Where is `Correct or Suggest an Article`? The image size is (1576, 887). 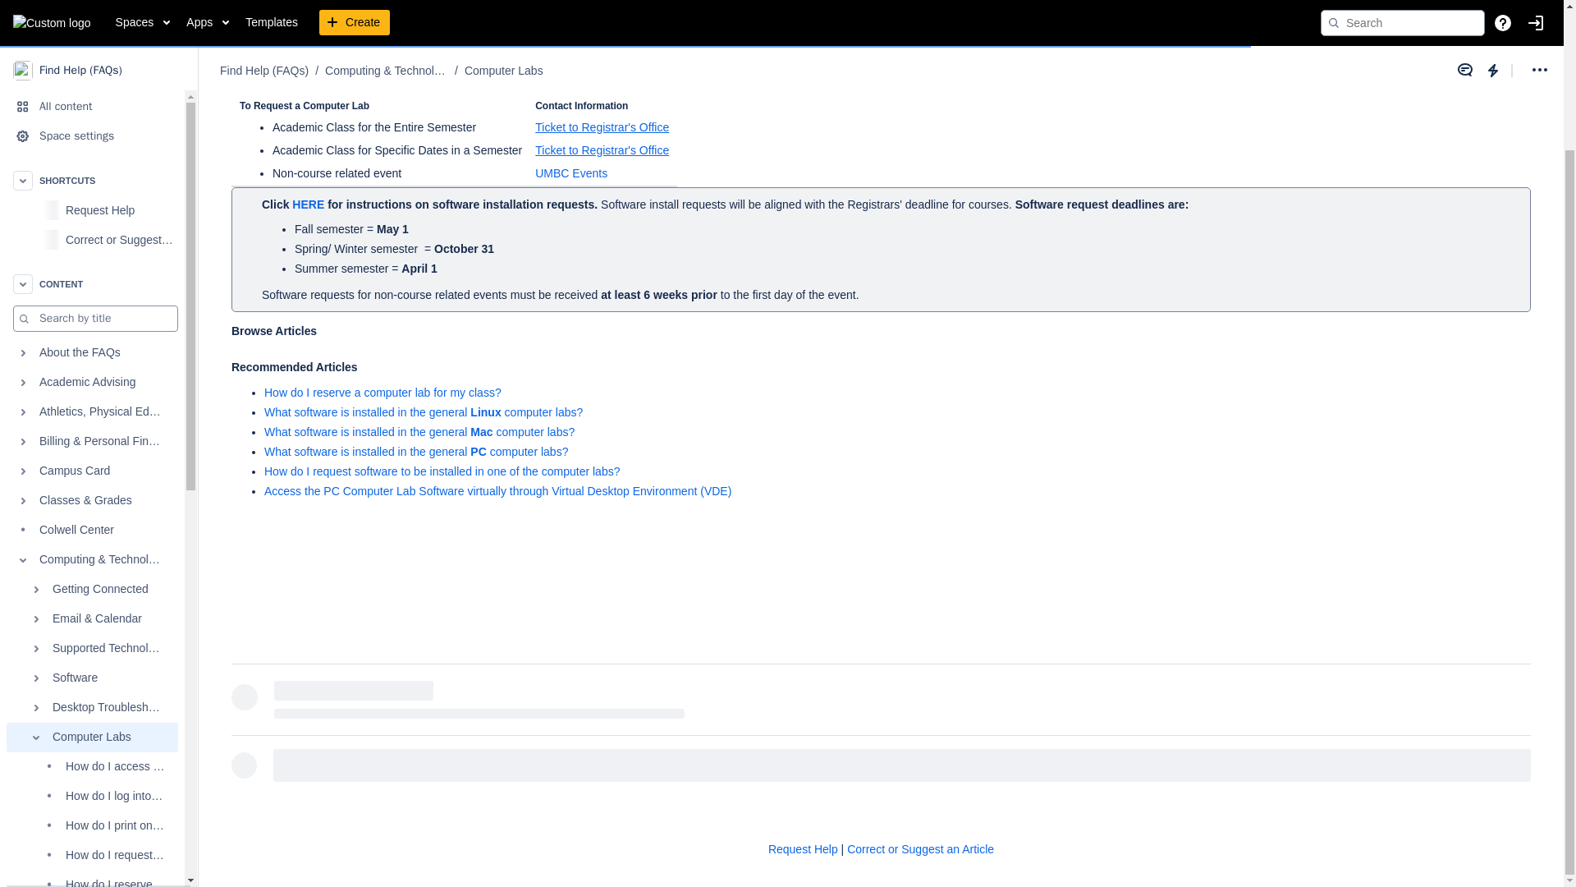 Correct or Suggest an Article is located at coordinates (120, 71).